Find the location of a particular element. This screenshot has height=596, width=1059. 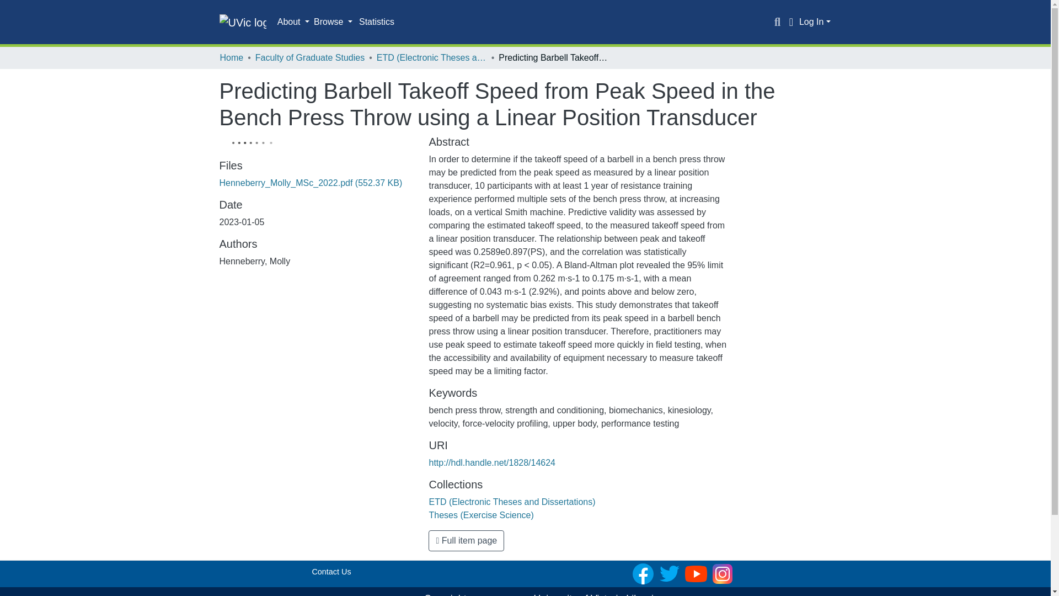

About is located at coordinates (293, 22).